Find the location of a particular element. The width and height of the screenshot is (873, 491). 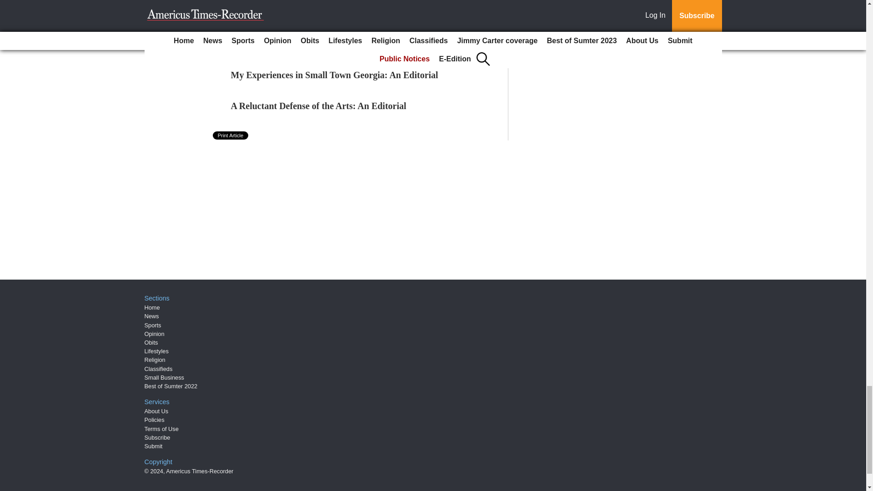

A Reluctant Defense of the Arts: An Editorial is located at coordinates (319, 106).